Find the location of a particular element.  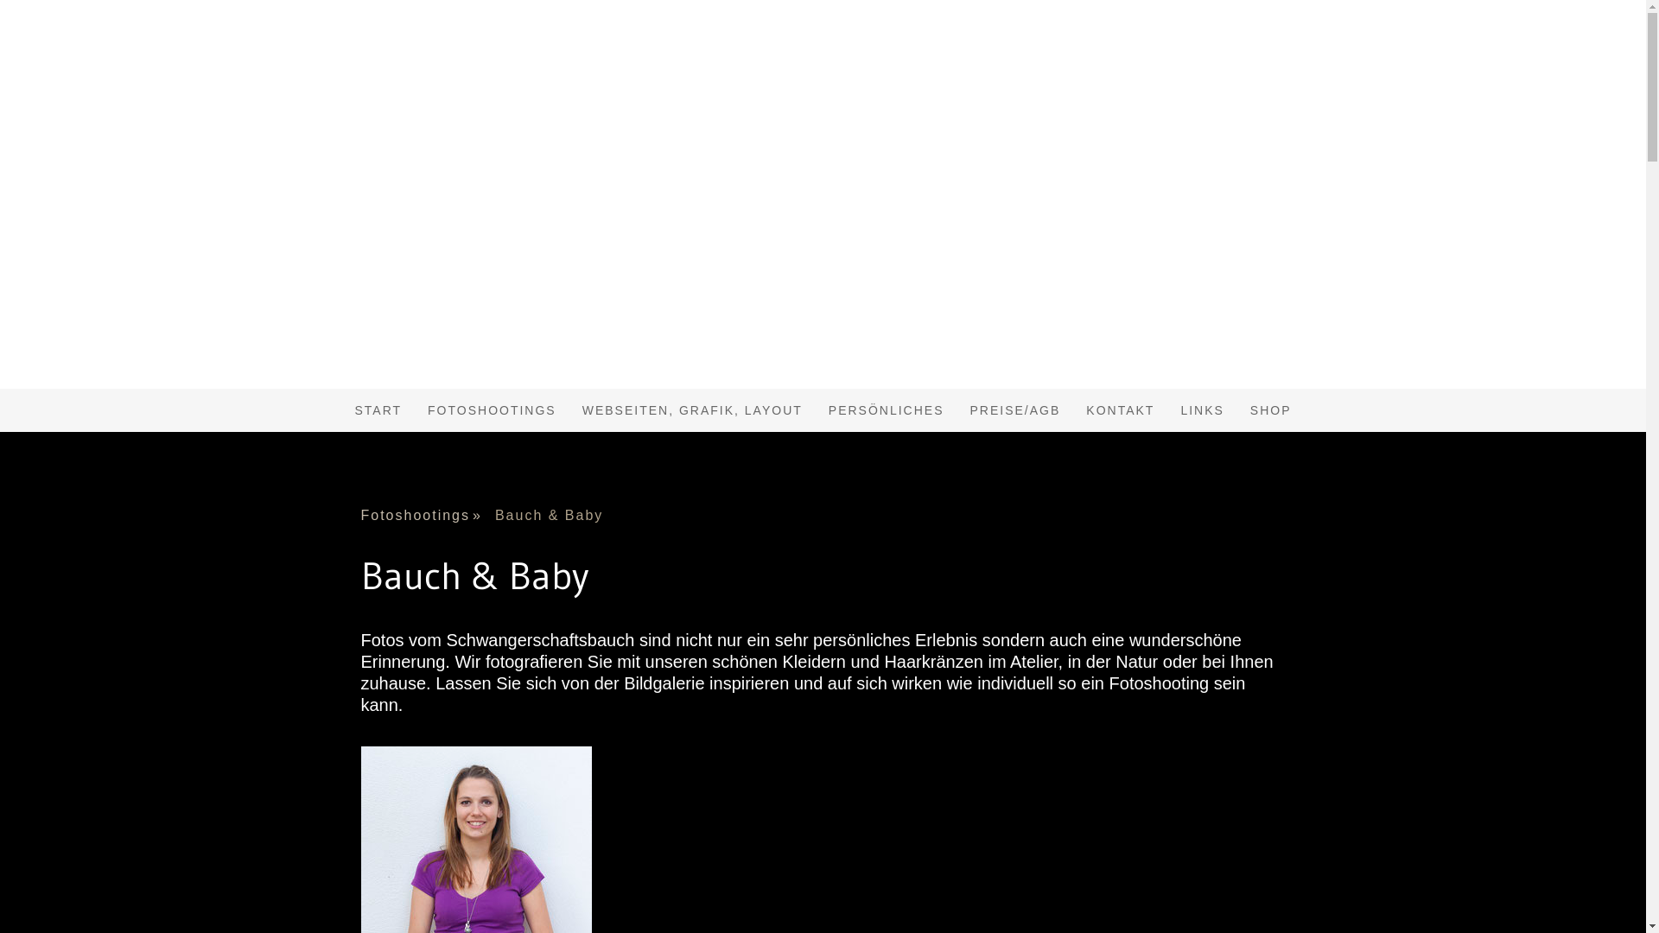

PREISE/AGB is located at coordinates (1016, 410).